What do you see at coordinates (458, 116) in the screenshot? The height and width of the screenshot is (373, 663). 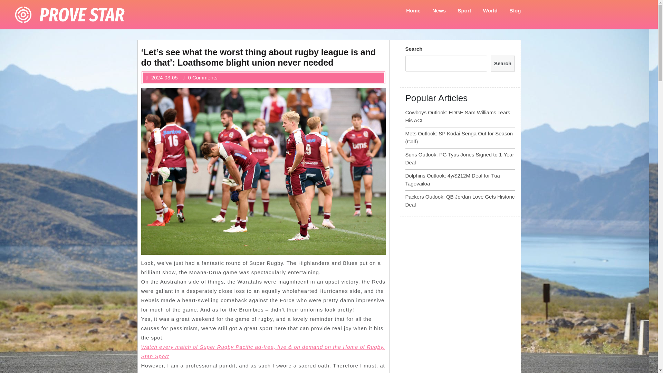 I see `Cowboys Outlook: EDGE Sam Williams Tears His ACL` at bounding box center [458, 116].